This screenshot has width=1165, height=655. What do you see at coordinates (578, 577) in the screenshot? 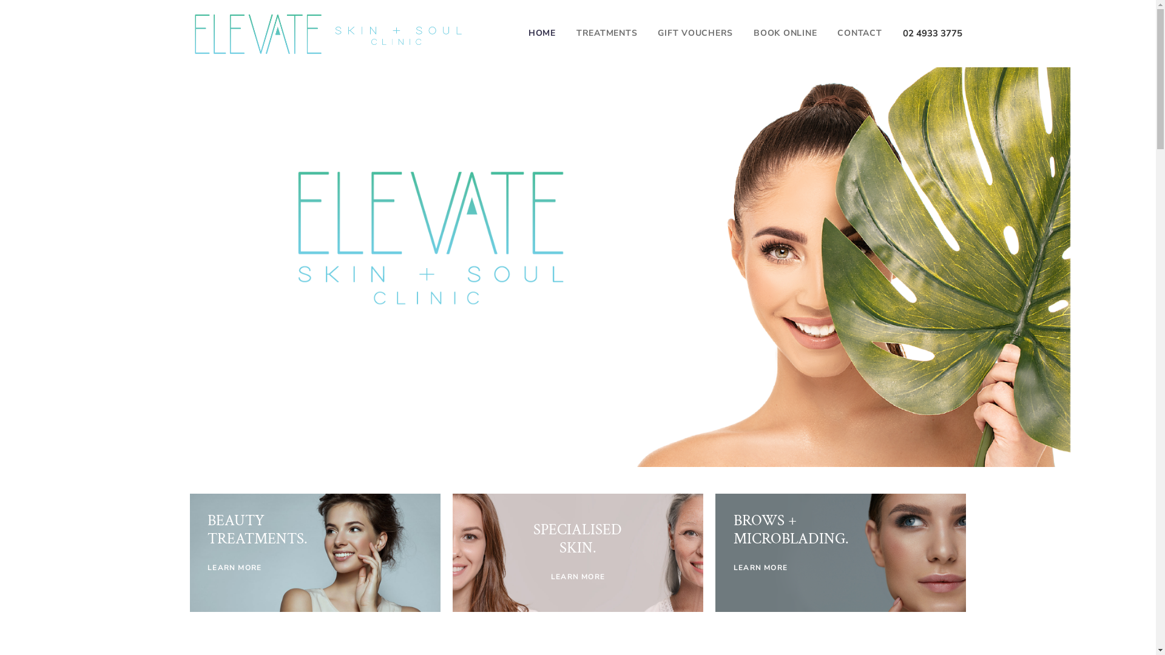
I see `LEARN MORE` at bounding box center [578, 577].